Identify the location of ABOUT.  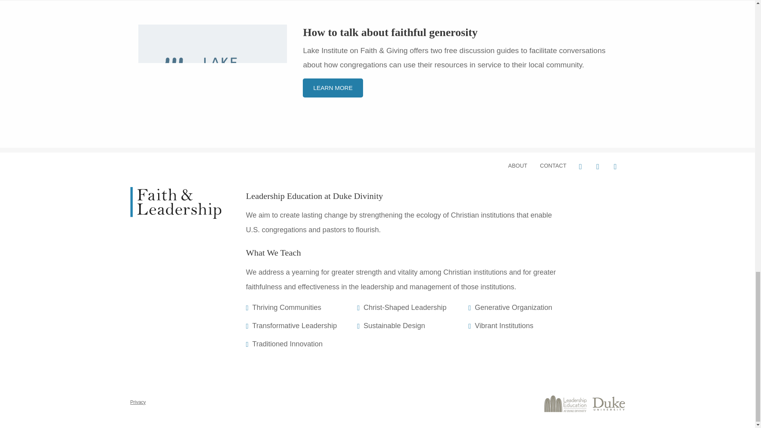
(517, 166).